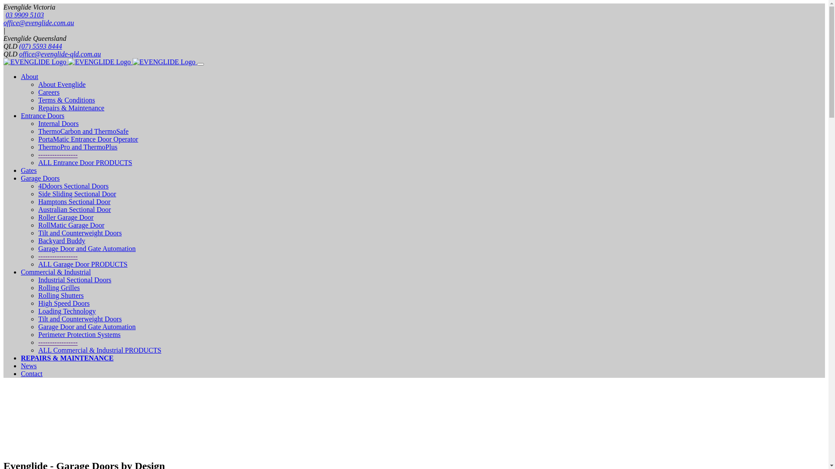  What do you see at coordinates (79, 334) in the screenshot?
I see `Perimeter Protection Systems` at bounding box center [79, 334].